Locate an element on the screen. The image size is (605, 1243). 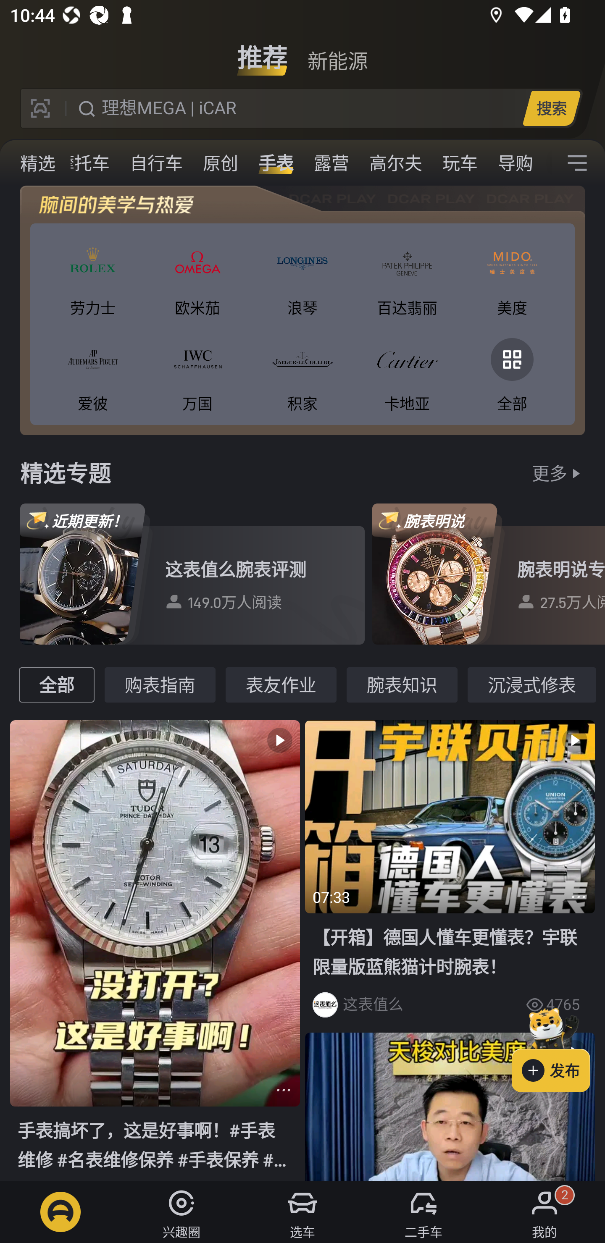
推荐 is located at coordinates (262, 52).